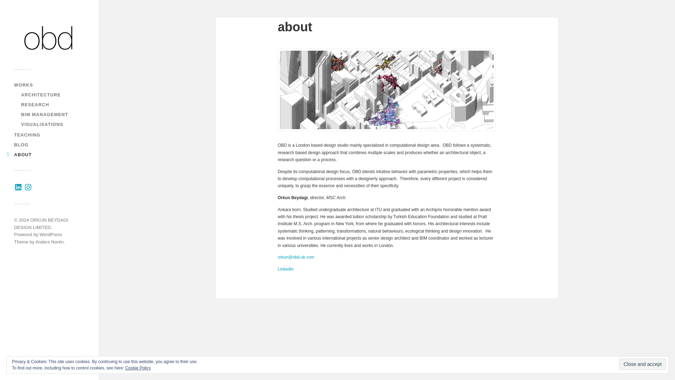 The image size is (675, 380). I want to click on VISUALISATIONS, so click(42, 124).